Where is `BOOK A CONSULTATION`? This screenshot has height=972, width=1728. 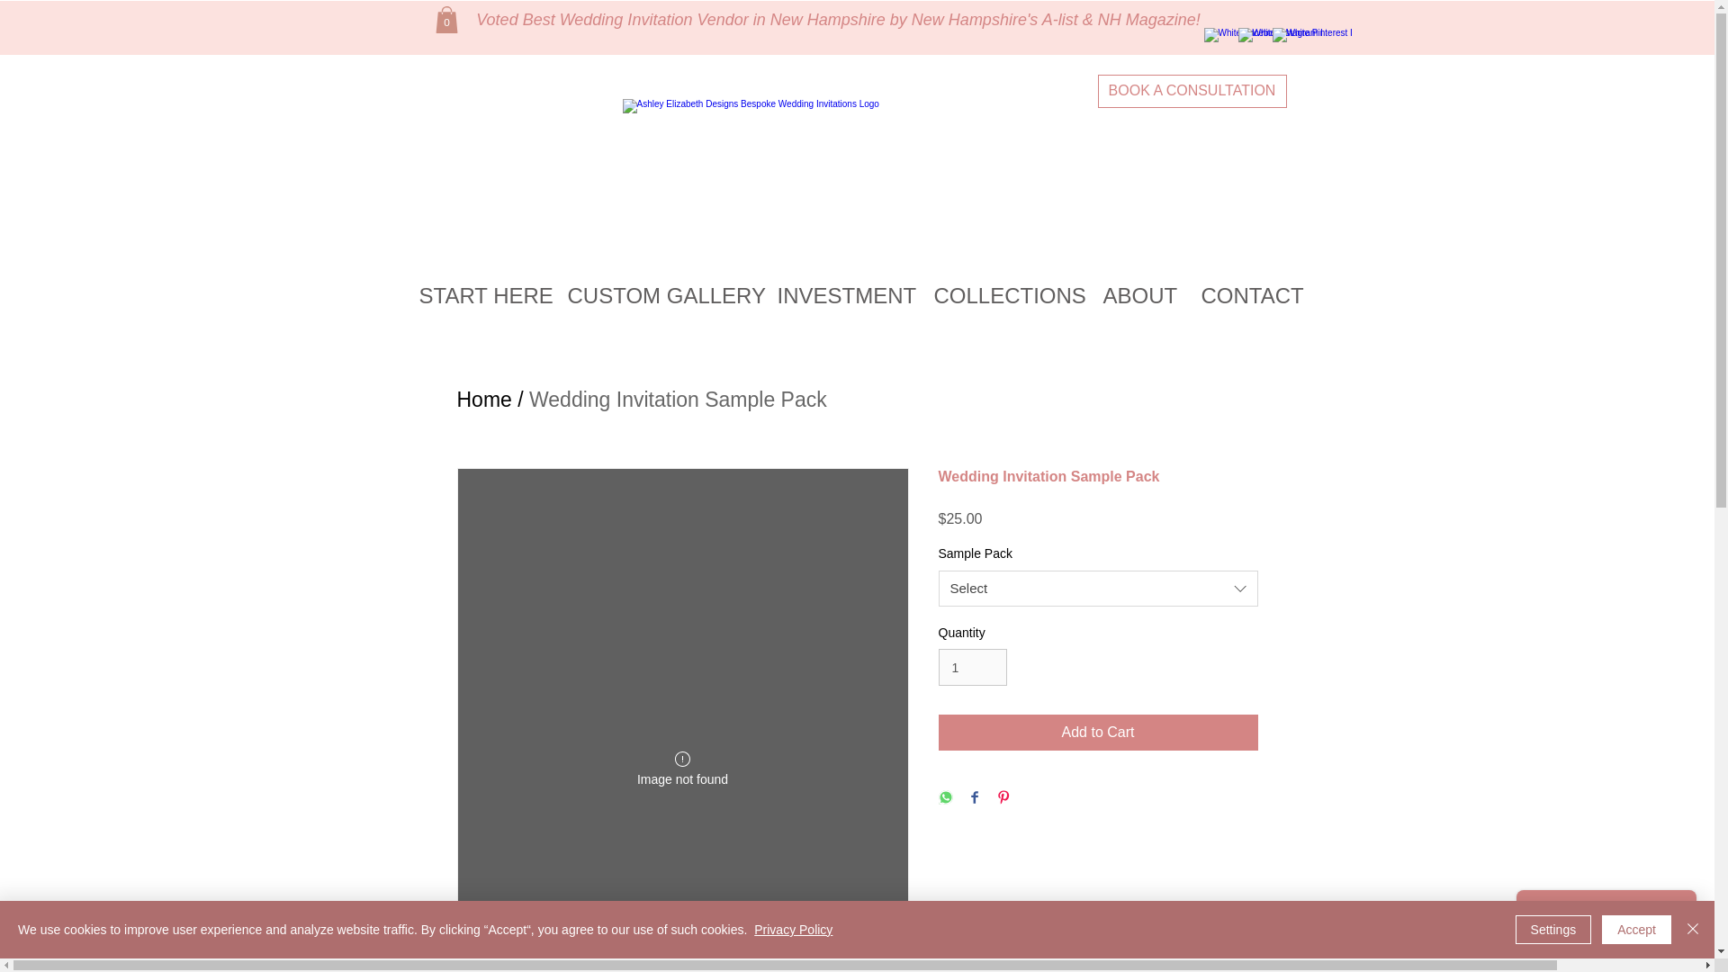
BOOK A CONSULTATION is located at coordinates (1192, 91).